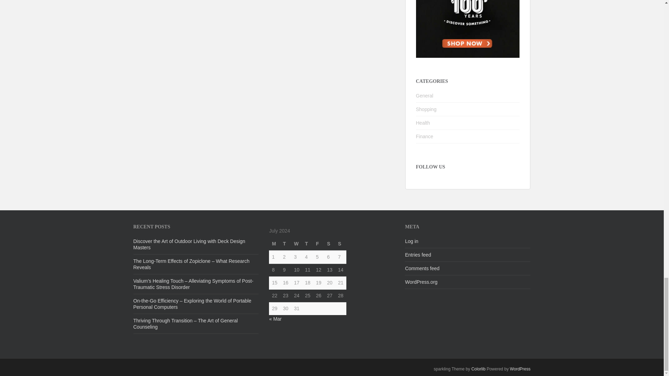 The image size is (669, 376). Describe the element at coordinates (286, 244) in the screenshot. I see `Tuesday` at that location.